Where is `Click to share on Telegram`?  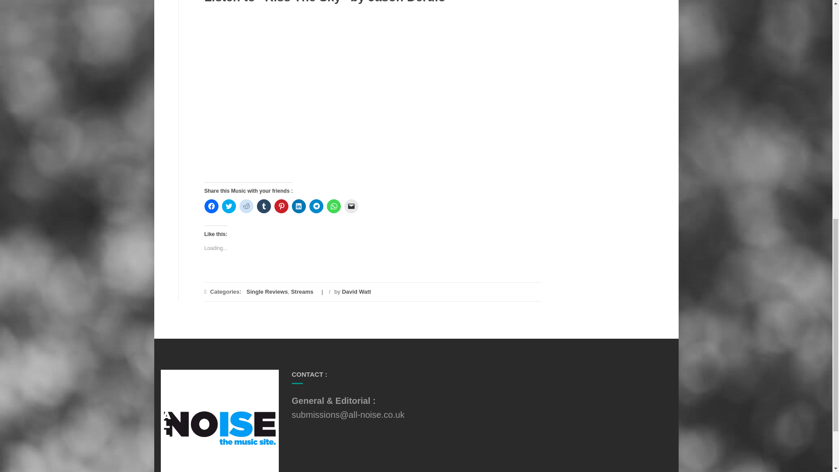 Click to share on Telegram is located at coordinates (316, 206).